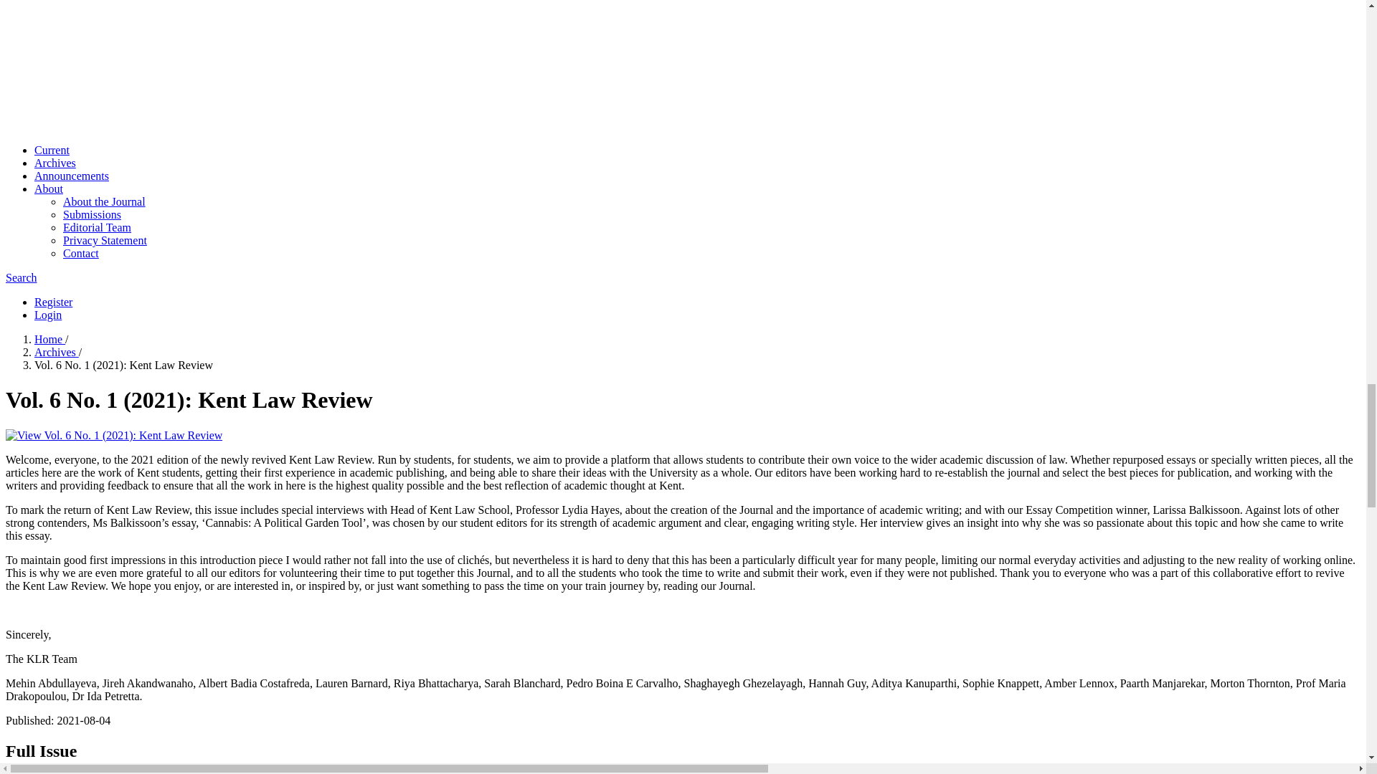  Describe the element at coordinates (81, 252) in the screenshot. I see `Contact` at that location.